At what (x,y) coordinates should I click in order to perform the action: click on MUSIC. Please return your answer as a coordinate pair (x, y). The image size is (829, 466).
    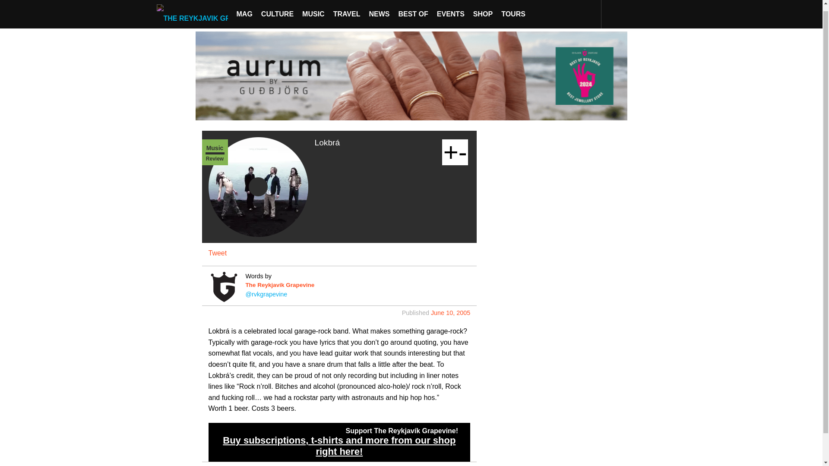
    Looking at the image, I should click on (313, 11).